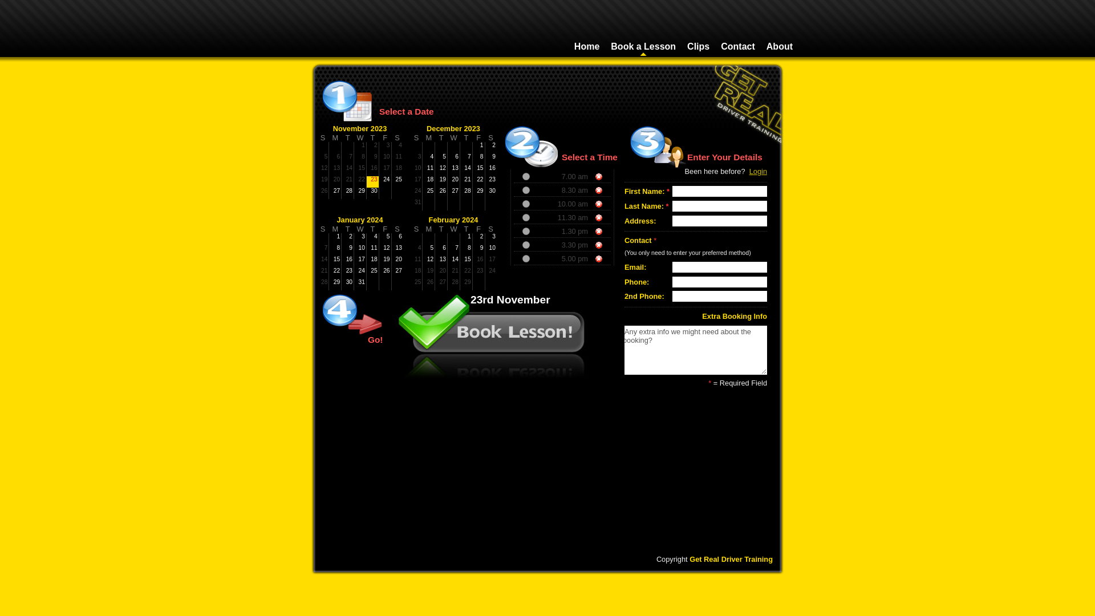 Image resolution: width=1095 pixels, height=616 pixels. Describe the element at coordinates (580, 204) in the screenshot. I see `10.00 am` at that location.